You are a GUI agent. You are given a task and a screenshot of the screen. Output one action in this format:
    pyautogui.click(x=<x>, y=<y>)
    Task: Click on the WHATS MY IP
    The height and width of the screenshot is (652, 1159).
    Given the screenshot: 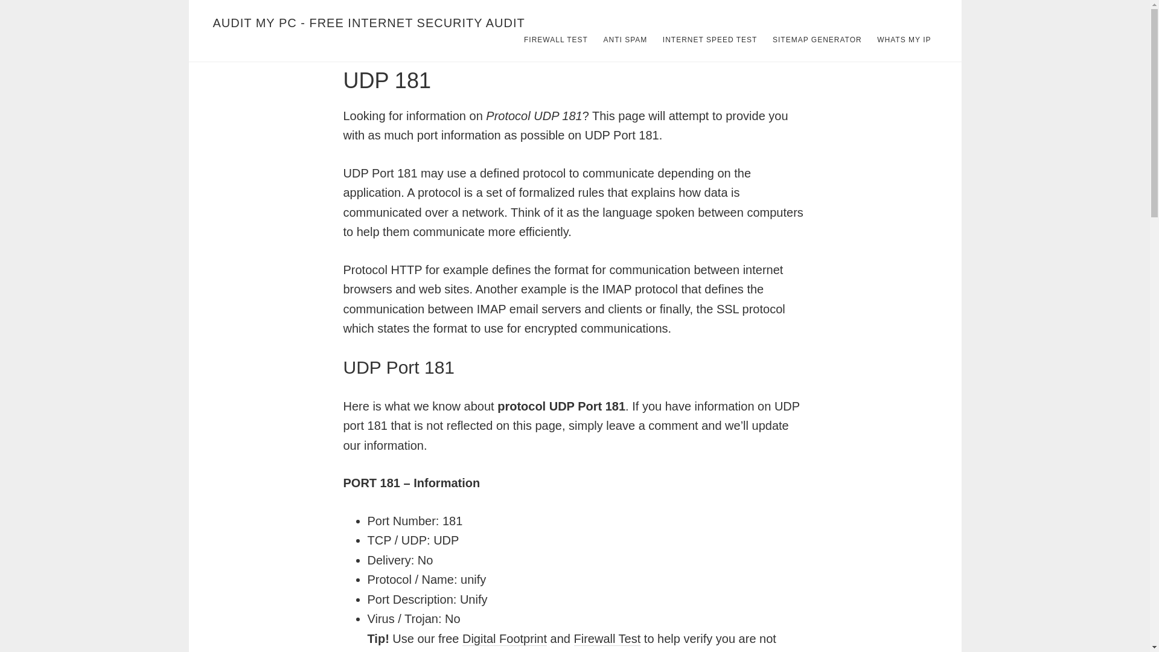 What is the action you would take?
    pyautogui.click(x=904, y=40)
    